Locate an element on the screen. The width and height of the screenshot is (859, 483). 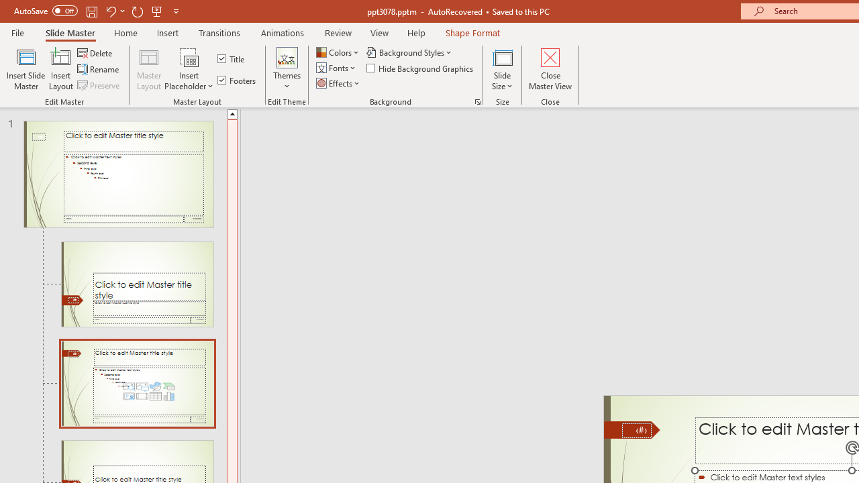
Master Layout... is located at coordinates (149, 68).